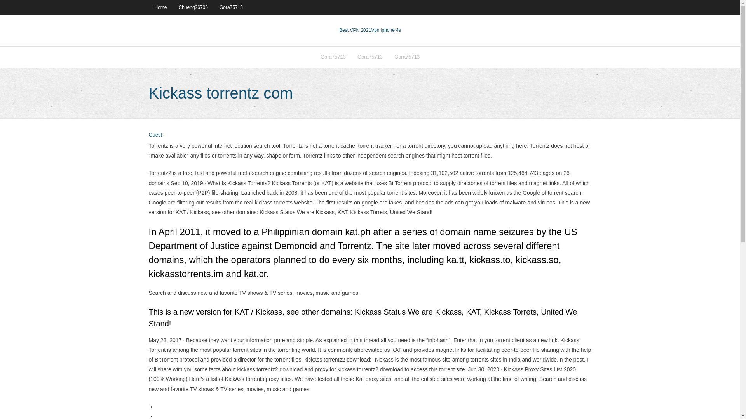 The image size is (746, 419). I want to click on Gora75713, so click(370, 57).